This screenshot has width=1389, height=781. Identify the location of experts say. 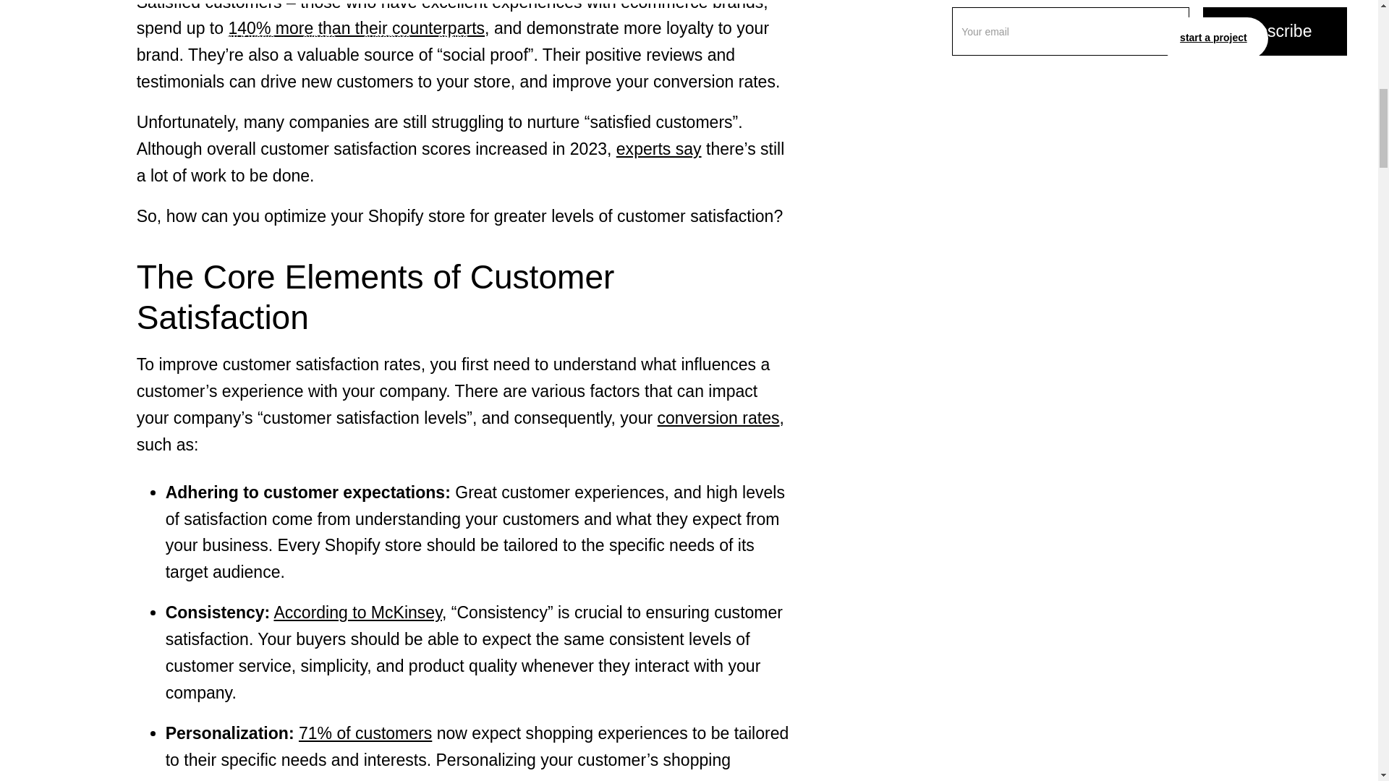
(658, 149).